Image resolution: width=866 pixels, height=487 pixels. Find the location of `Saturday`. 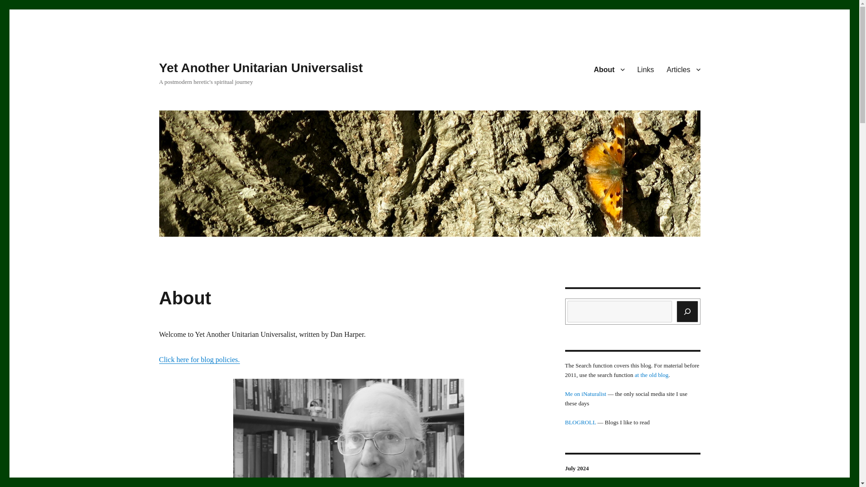

Saturday is located at coordinates (691, 485).